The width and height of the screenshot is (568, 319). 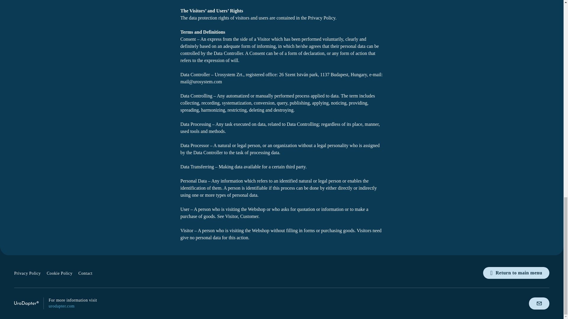 I want to click on Cookie Policy, so click(x=59, y=274).